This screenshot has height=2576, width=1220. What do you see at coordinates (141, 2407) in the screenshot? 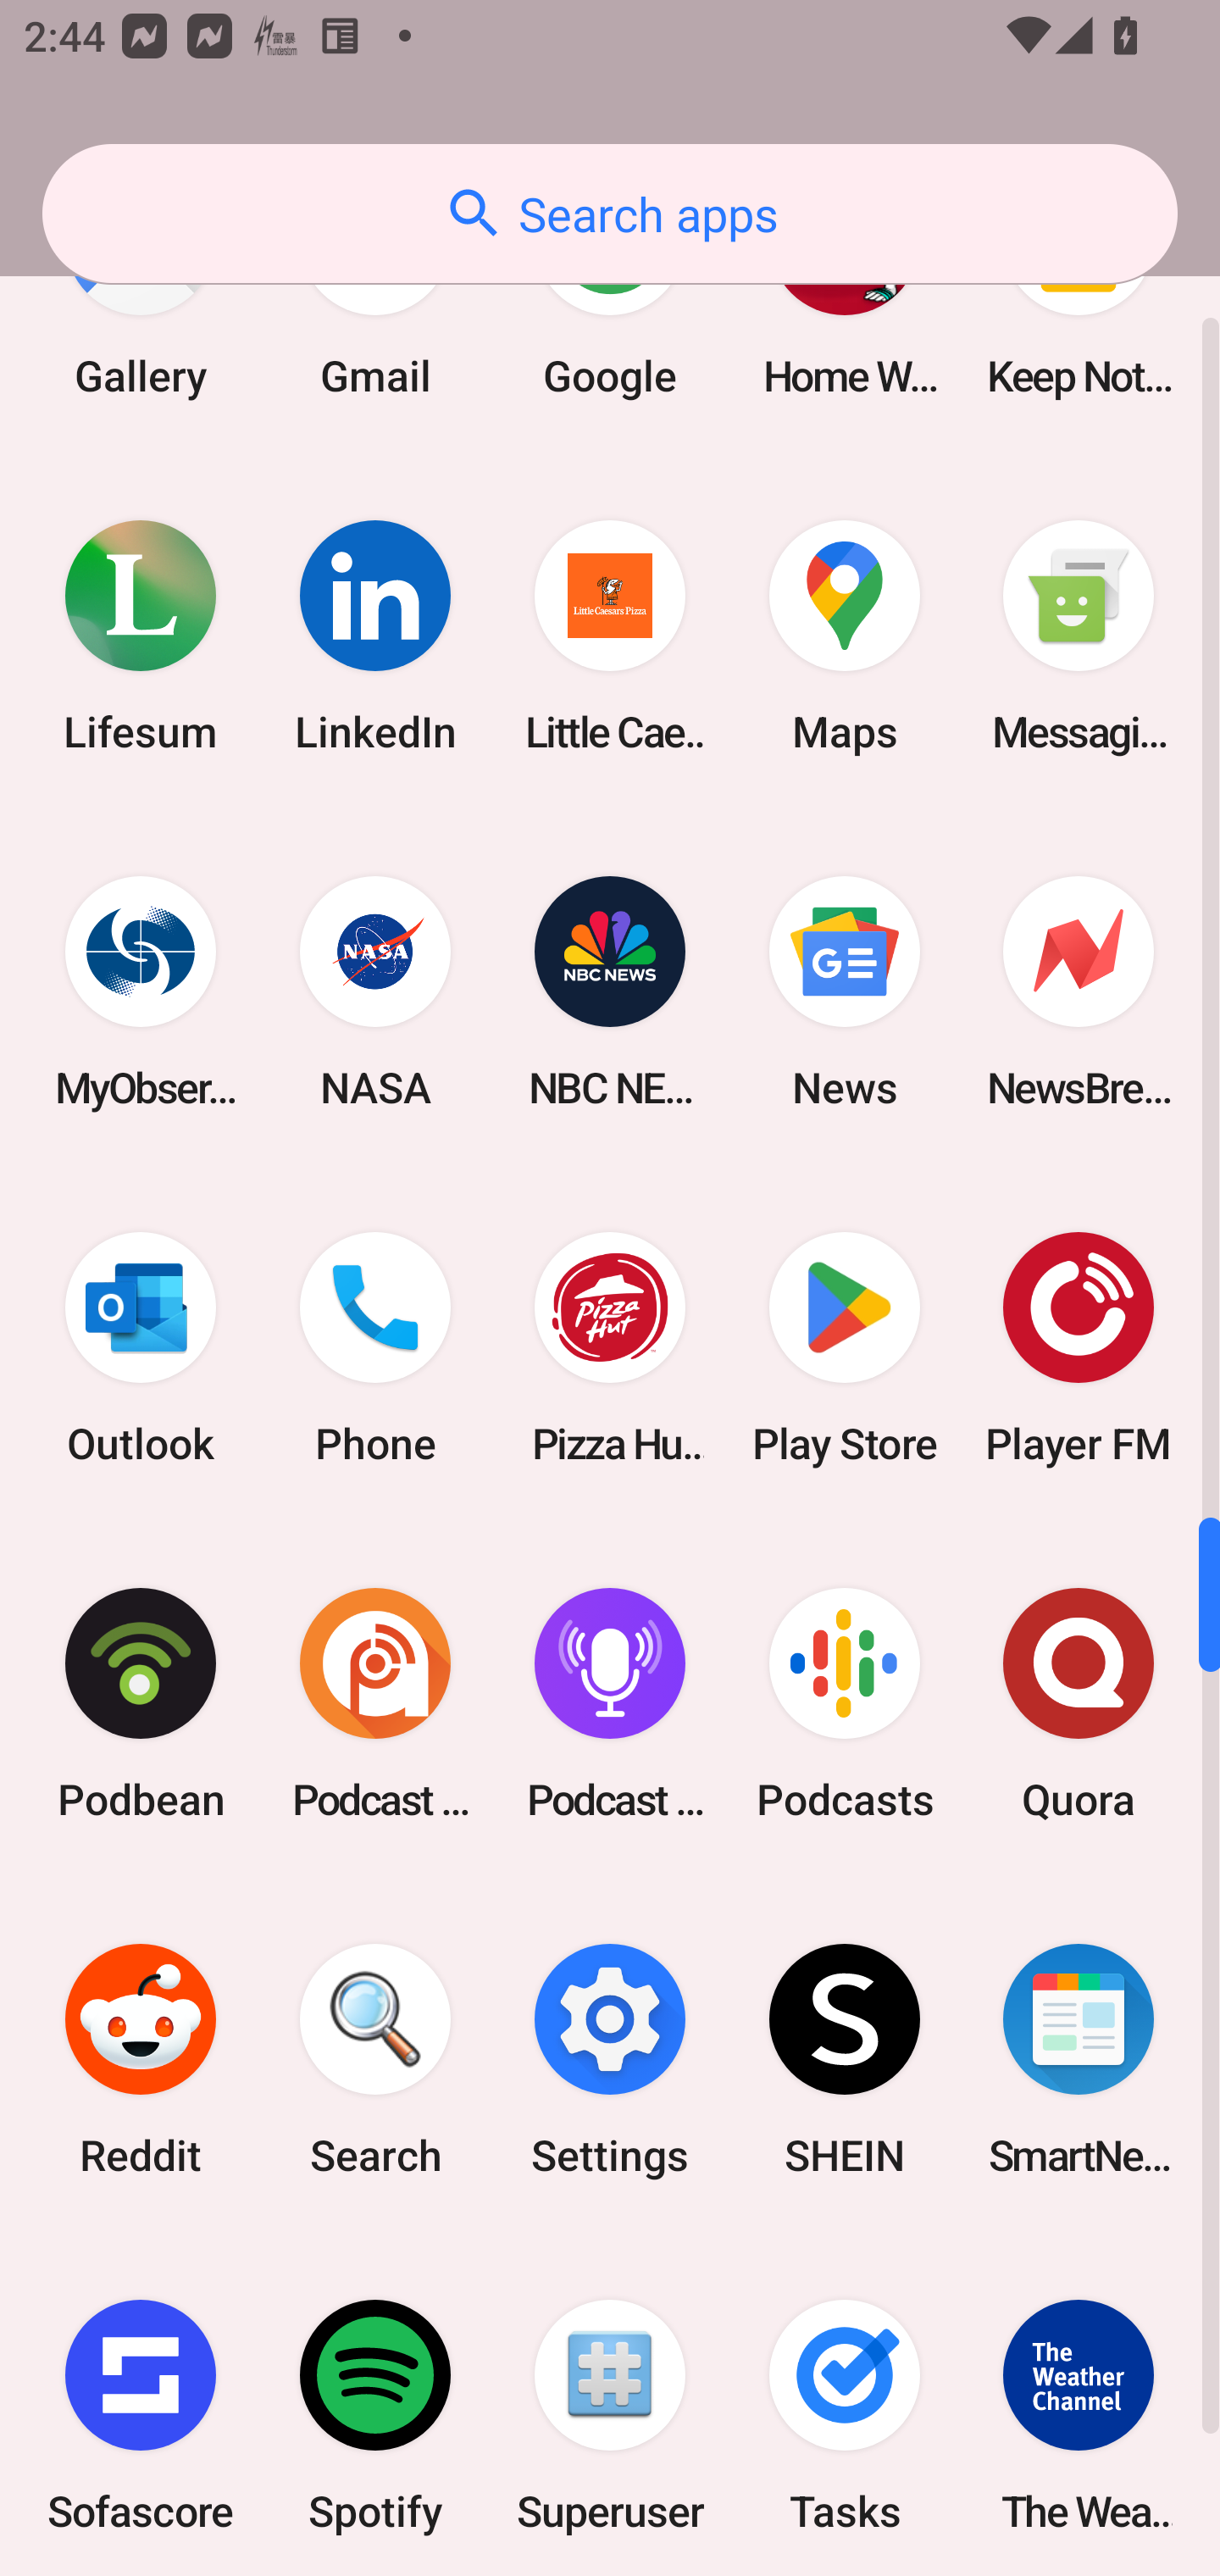
I see `Sofascore` at bounding box center [141, 2407].